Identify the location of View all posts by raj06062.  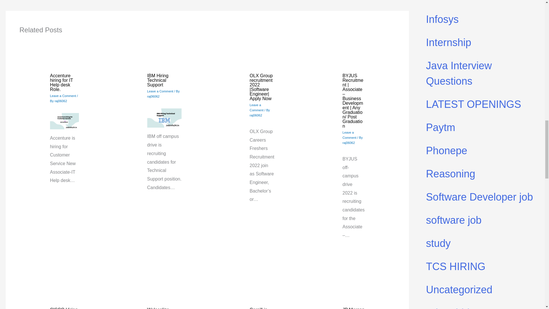
(61, 101).